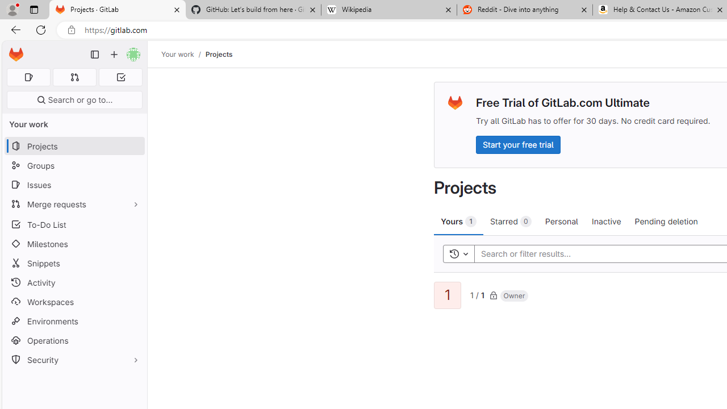  What do you see at coordinates (177, 54) in the screenshot?
I see `Your work` at bounding box center [177, 54].